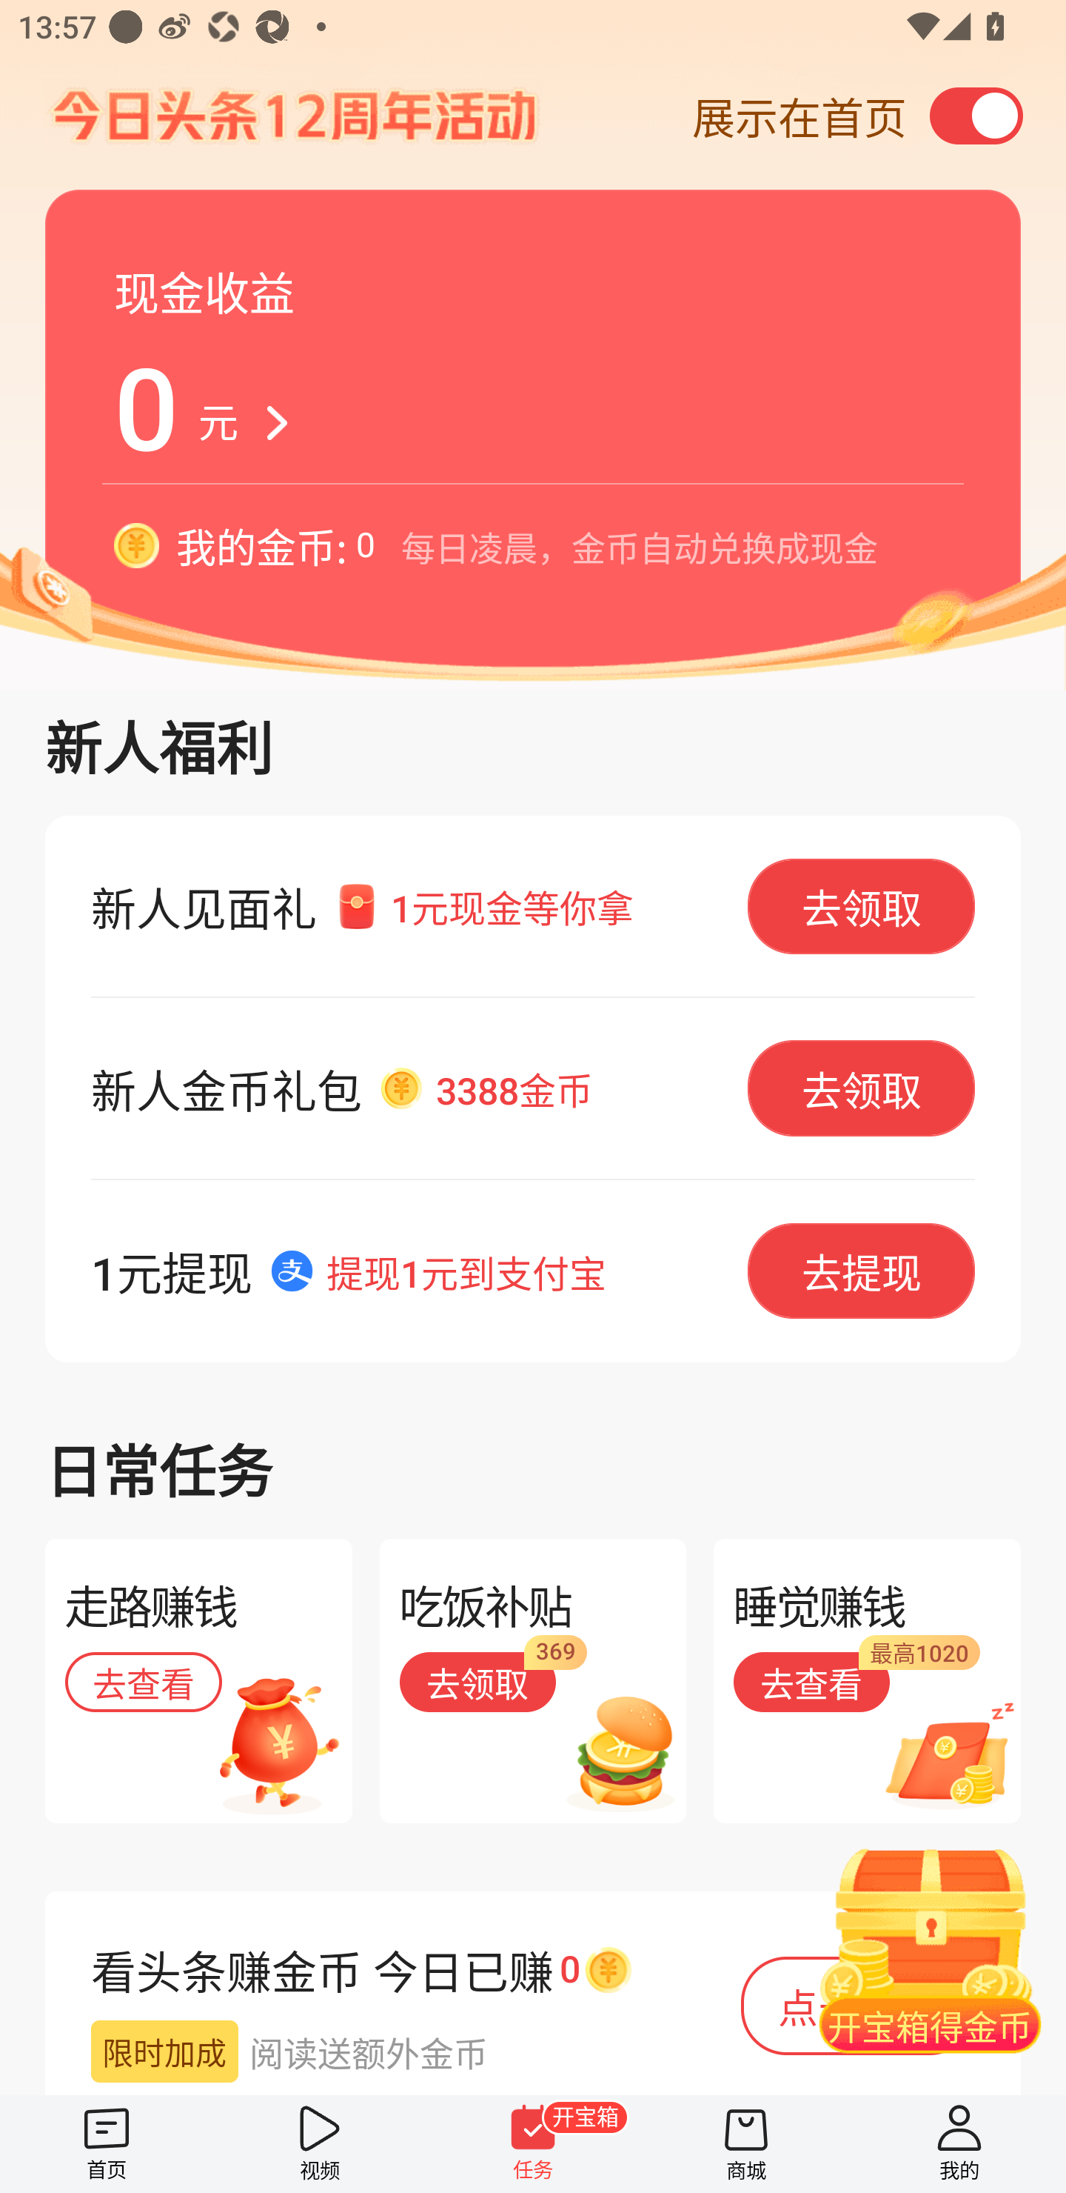 This screenshot has width=1066, height=2193. What do you see at coordinates (533, 2143) in the screenshot?
I see `任务 开宝箱` at bounding box center [533, 2143].